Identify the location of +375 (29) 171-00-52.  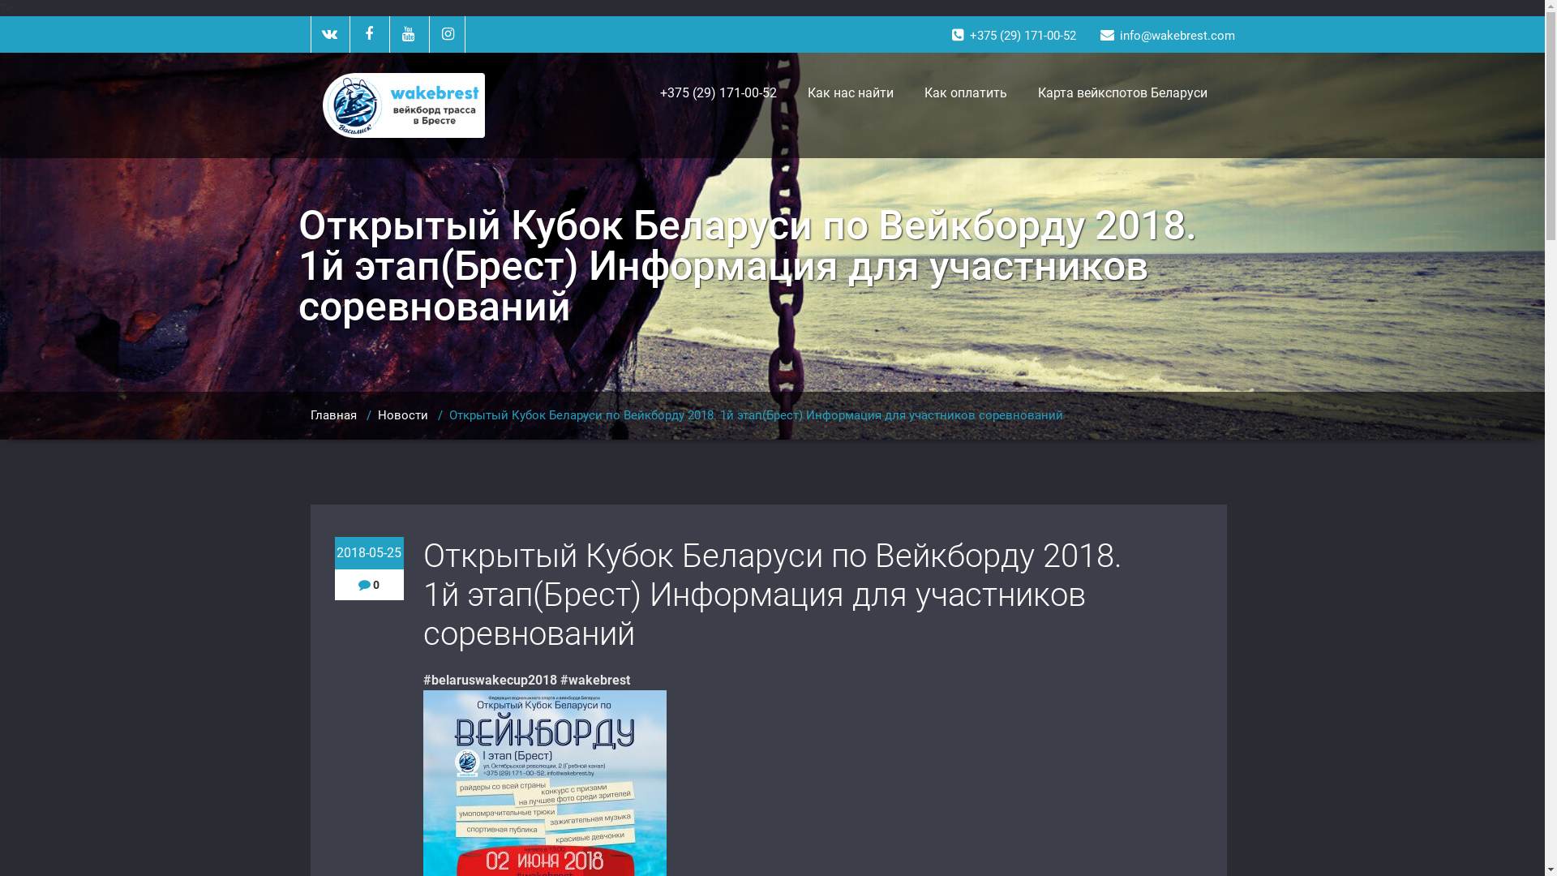
(718, 93).